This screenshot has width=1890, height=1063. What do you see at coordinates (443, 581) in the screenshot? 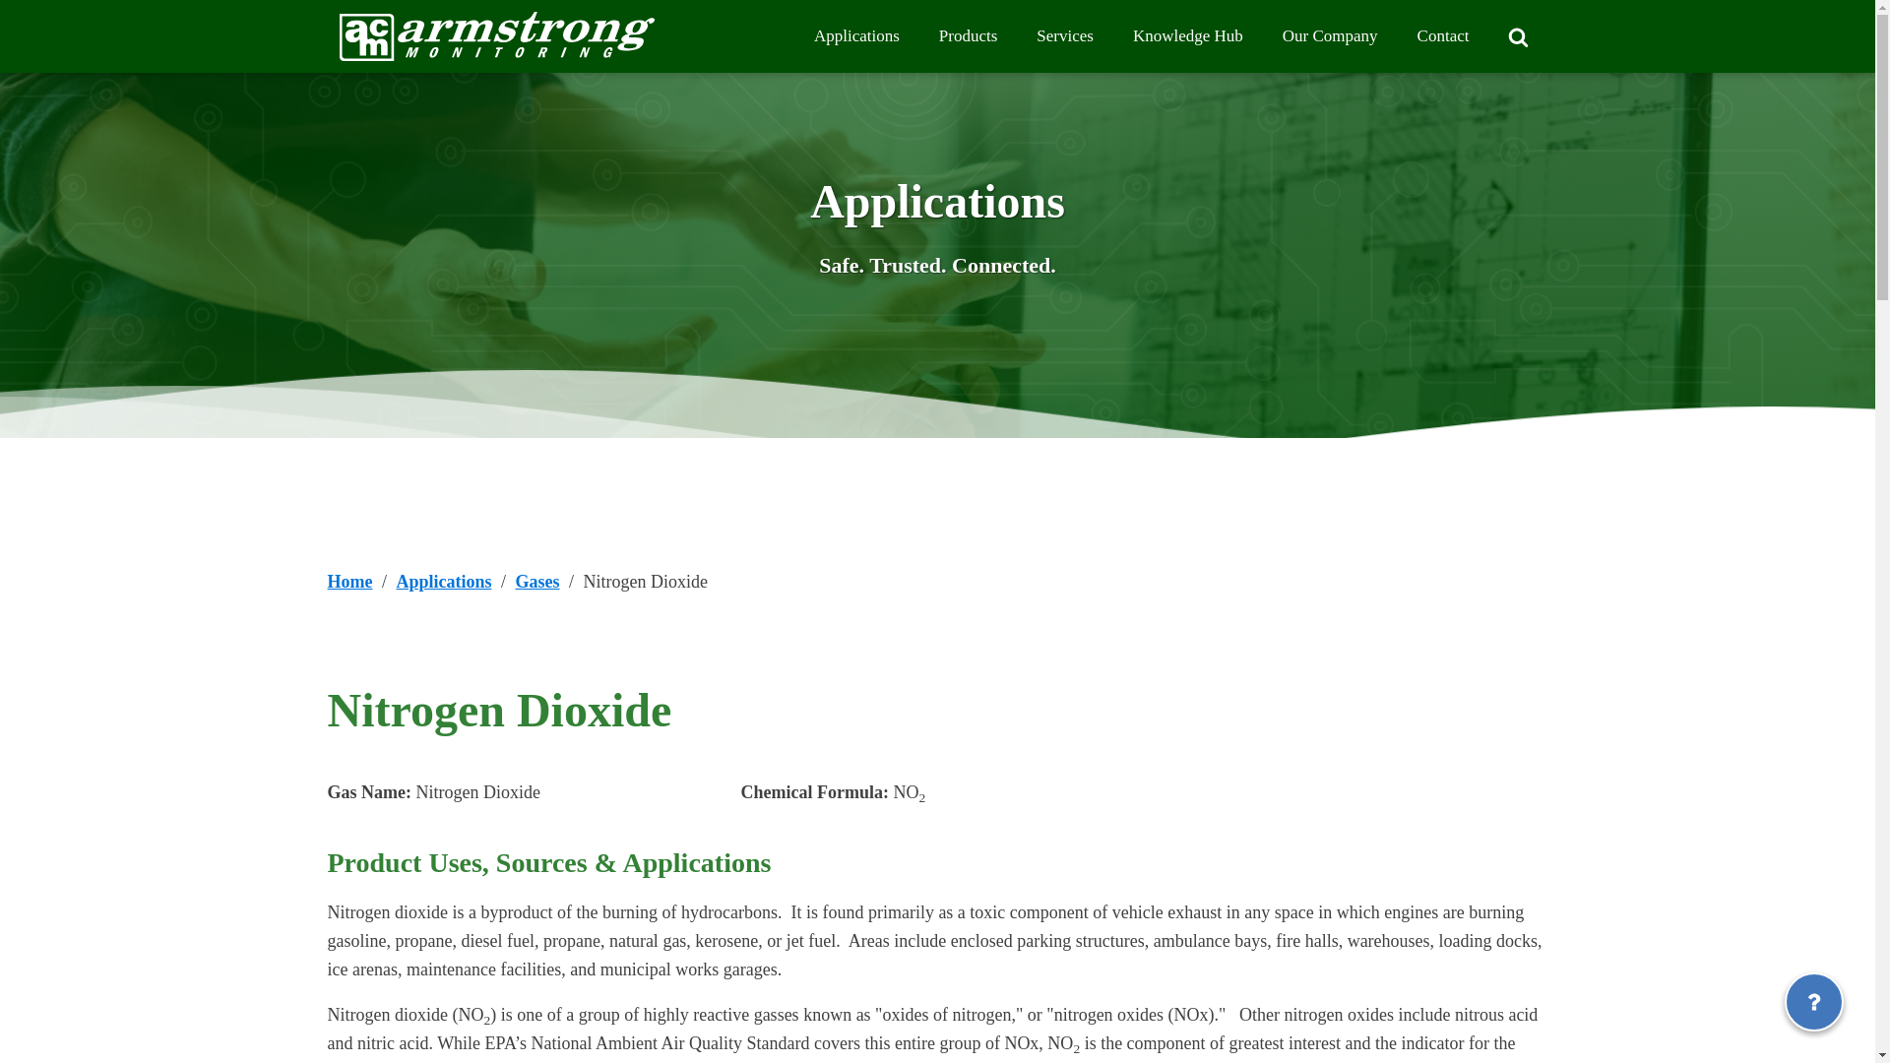
I see `Applications` at bounding box center [443, 581].